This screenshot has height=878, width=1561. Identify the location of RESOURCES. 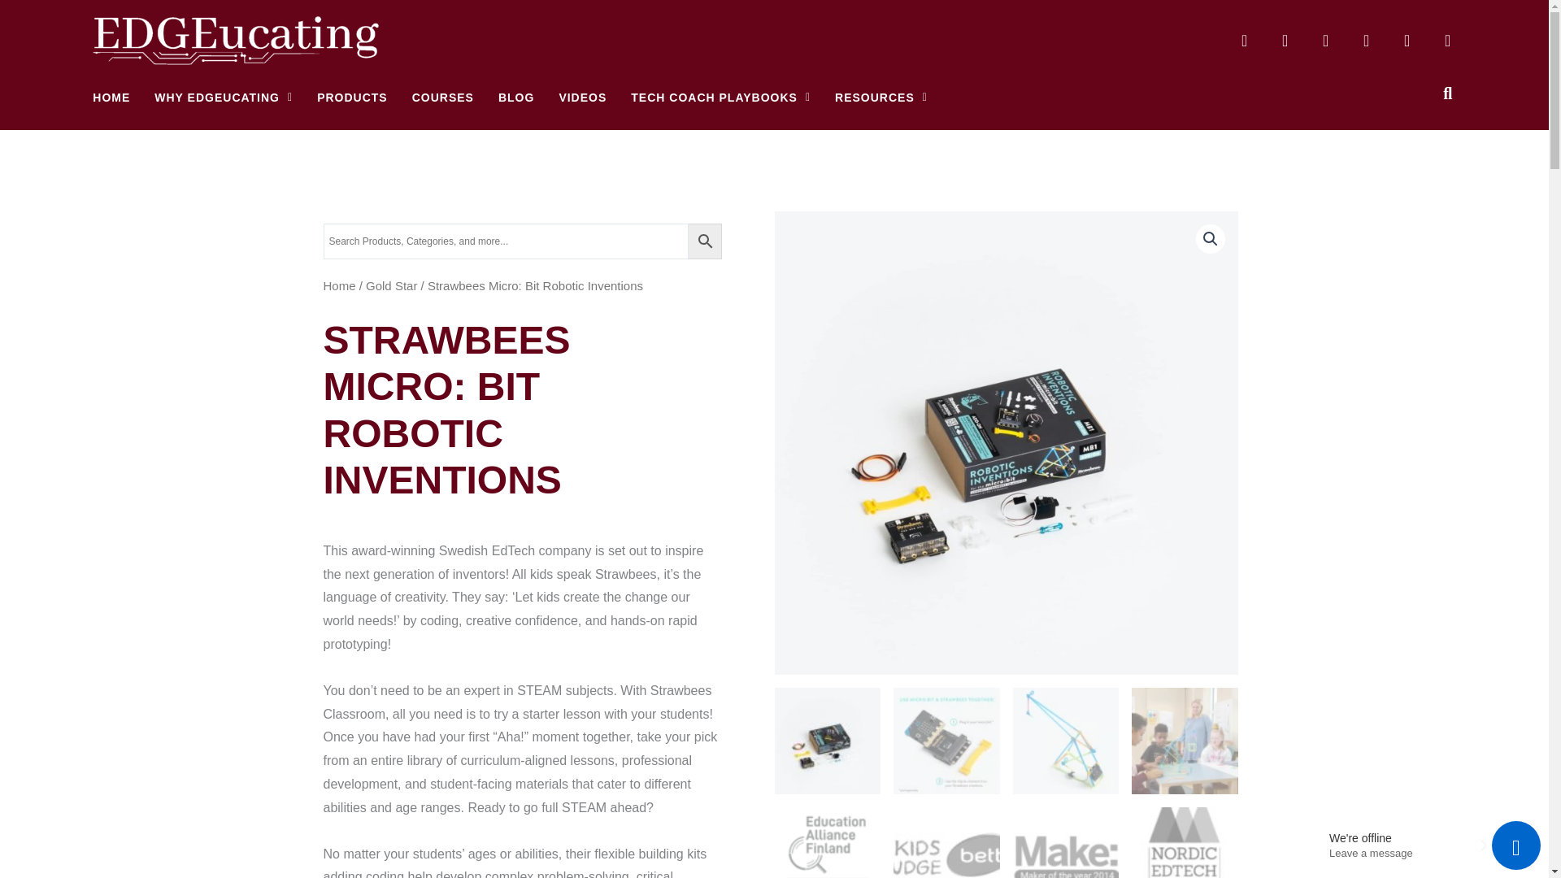
(881, 98).